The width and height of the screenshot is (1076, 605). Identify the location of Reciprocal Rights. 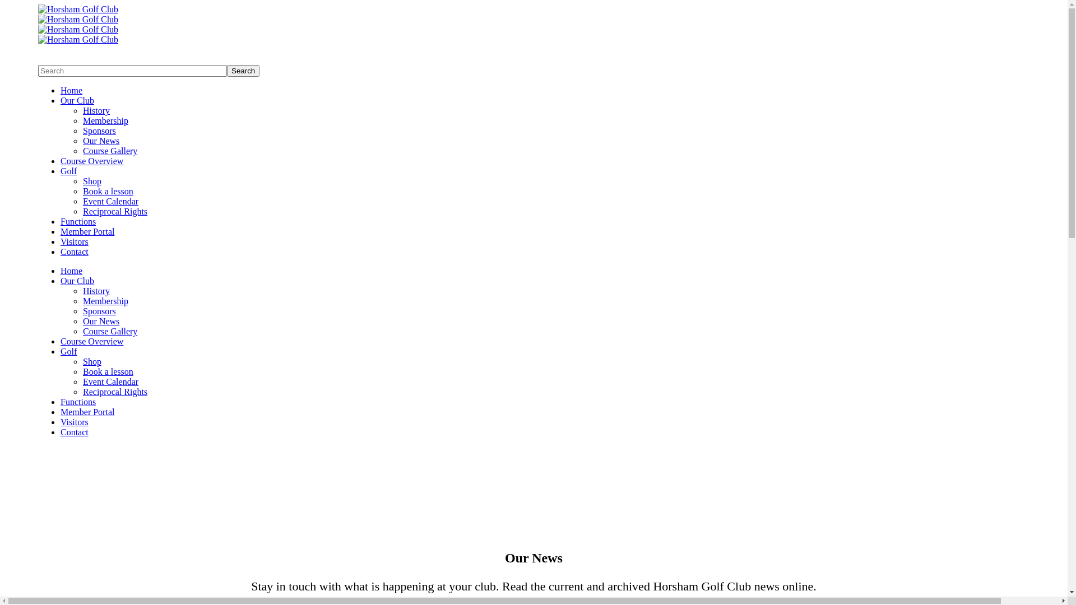
(115, 392).